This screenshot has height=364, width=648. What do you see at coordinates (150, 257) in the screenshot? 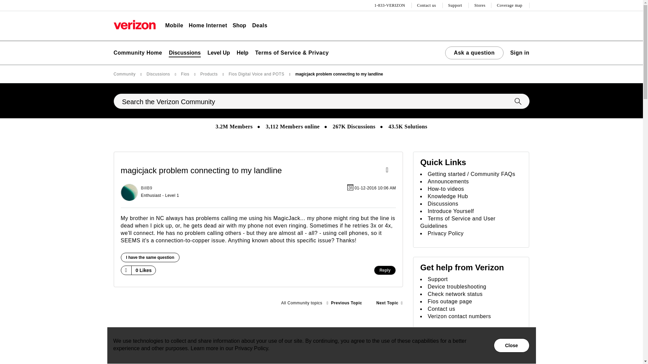
I see `Click here if you had a similar experience` at bounding box center [150, 257].